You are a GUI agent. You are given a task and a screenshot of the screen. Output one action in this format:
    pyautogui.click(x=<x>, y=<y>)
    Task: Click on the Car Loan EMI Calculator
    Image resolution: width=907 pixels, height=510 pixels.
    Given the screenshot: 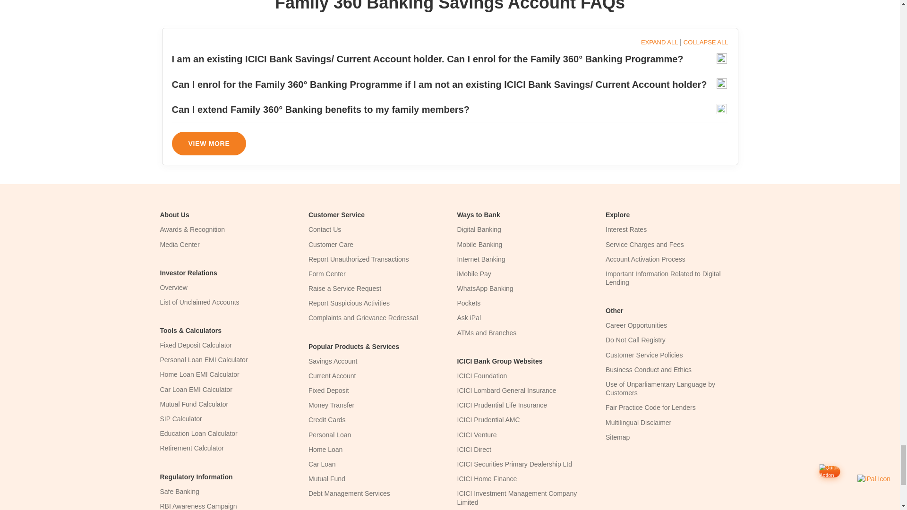 What is the action you would take?
    pyautogui.click(x=196, y=389)
    